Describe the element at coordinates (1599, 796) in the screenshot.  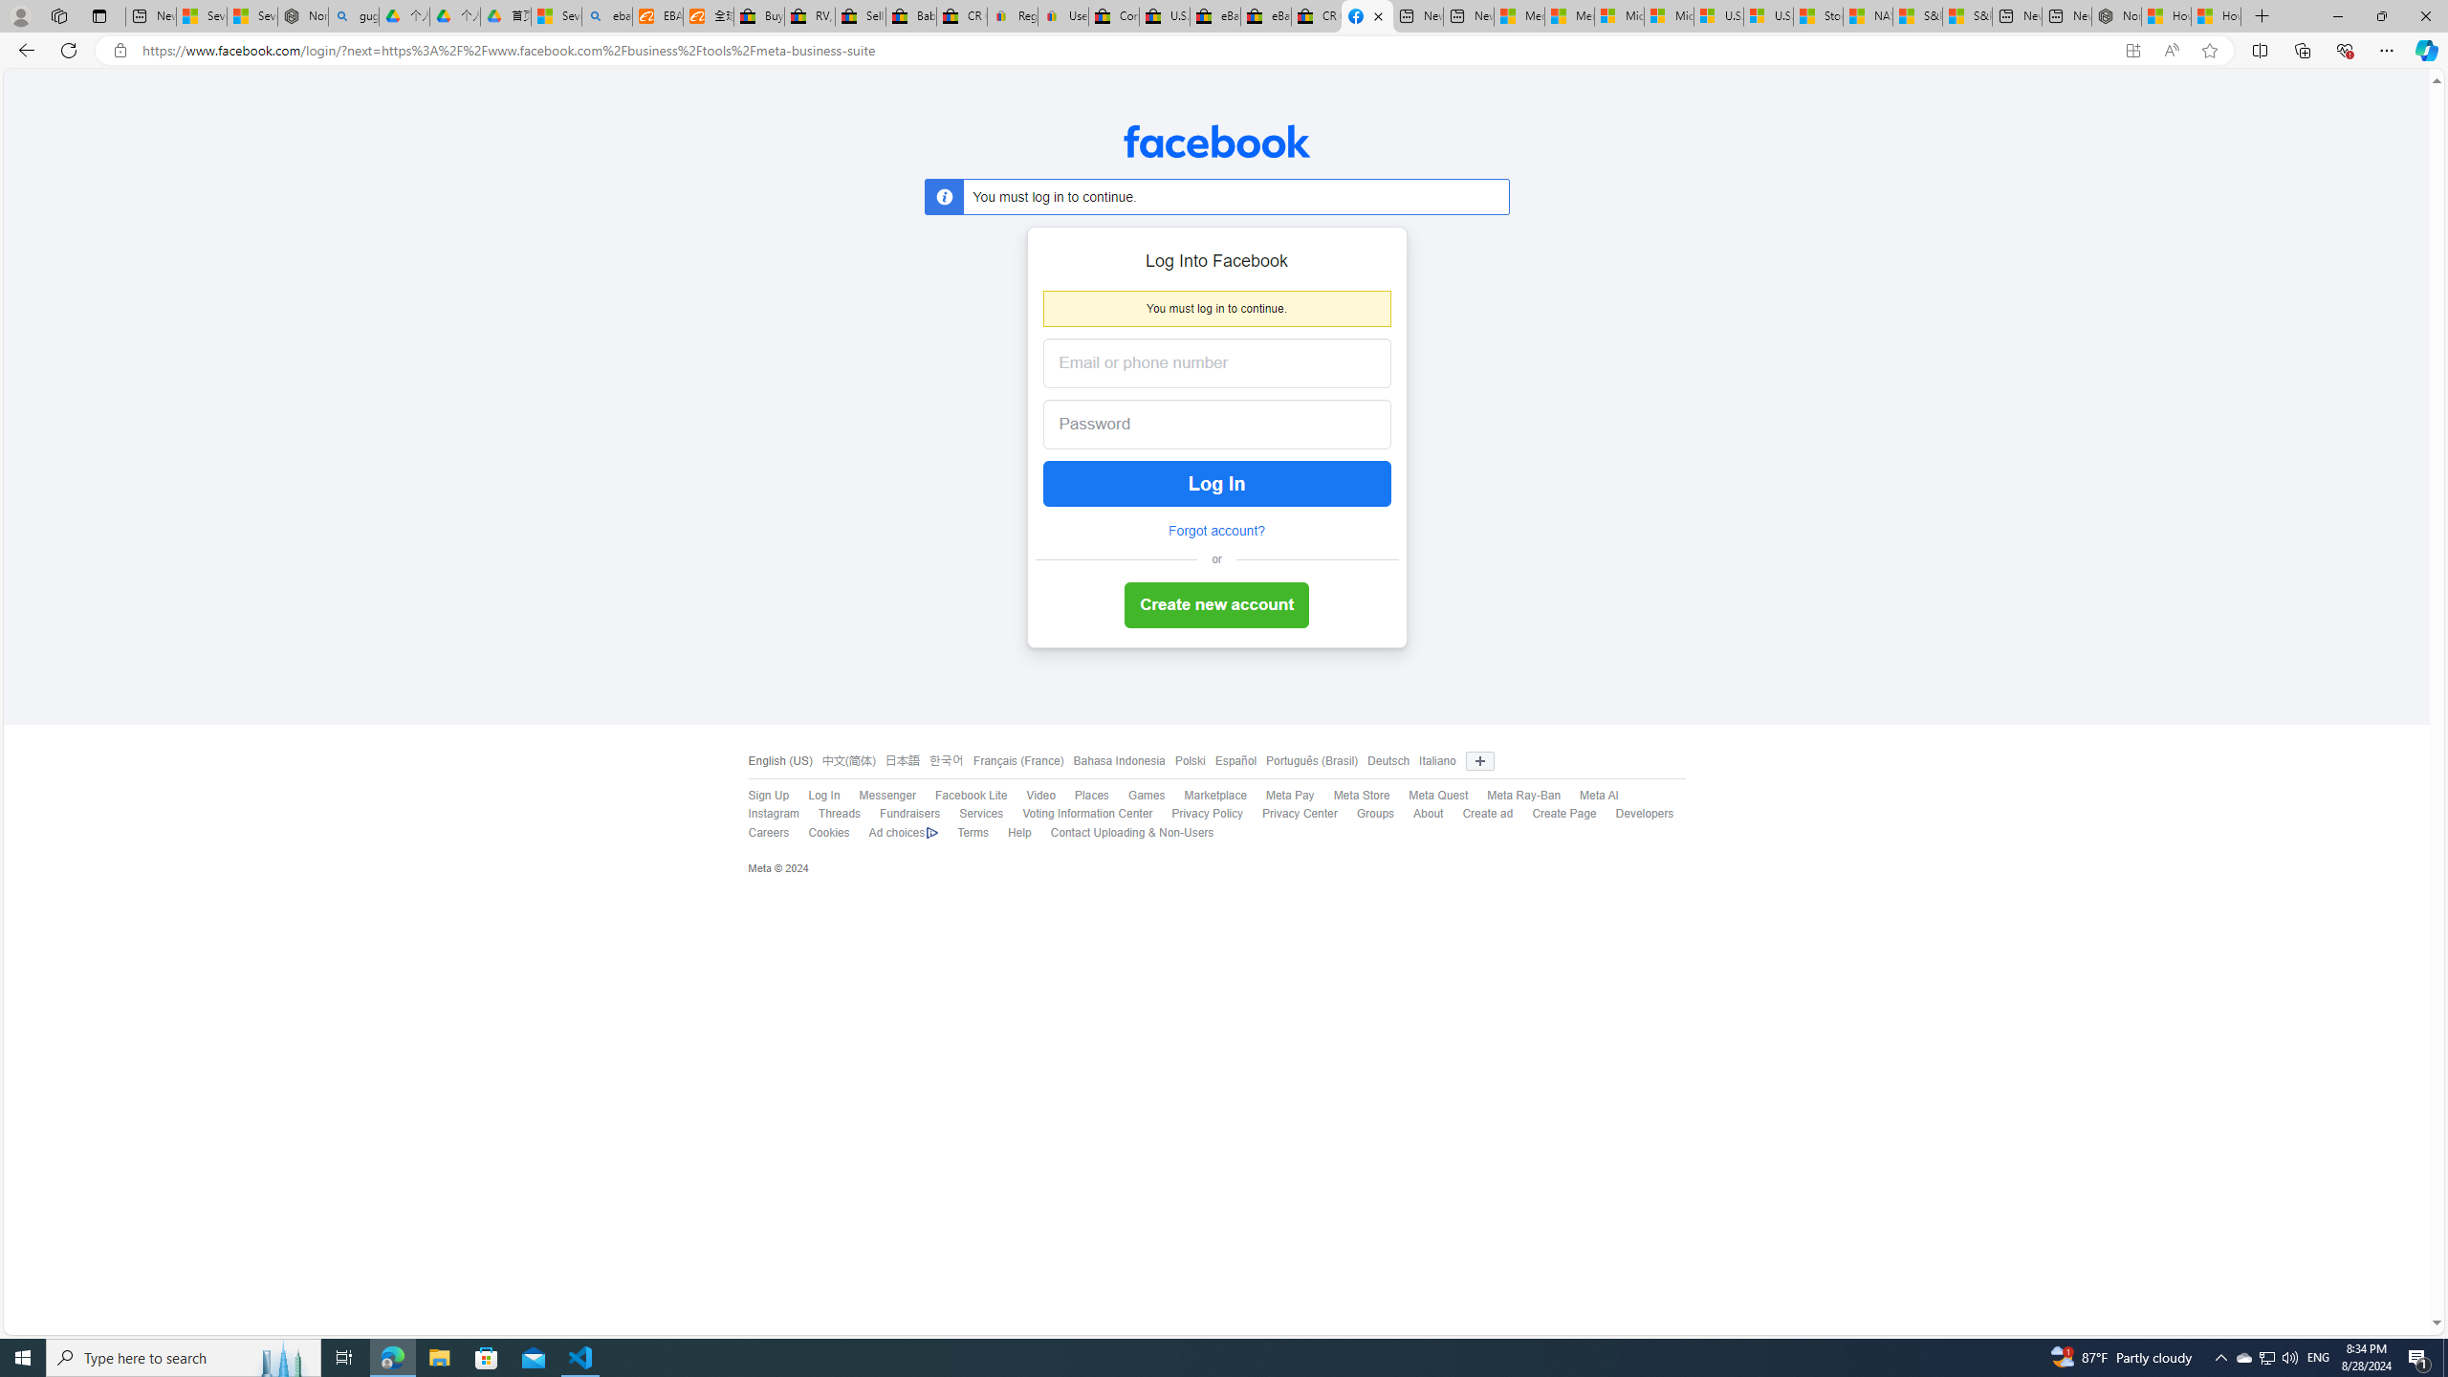
I see `Meta AI` at that location.